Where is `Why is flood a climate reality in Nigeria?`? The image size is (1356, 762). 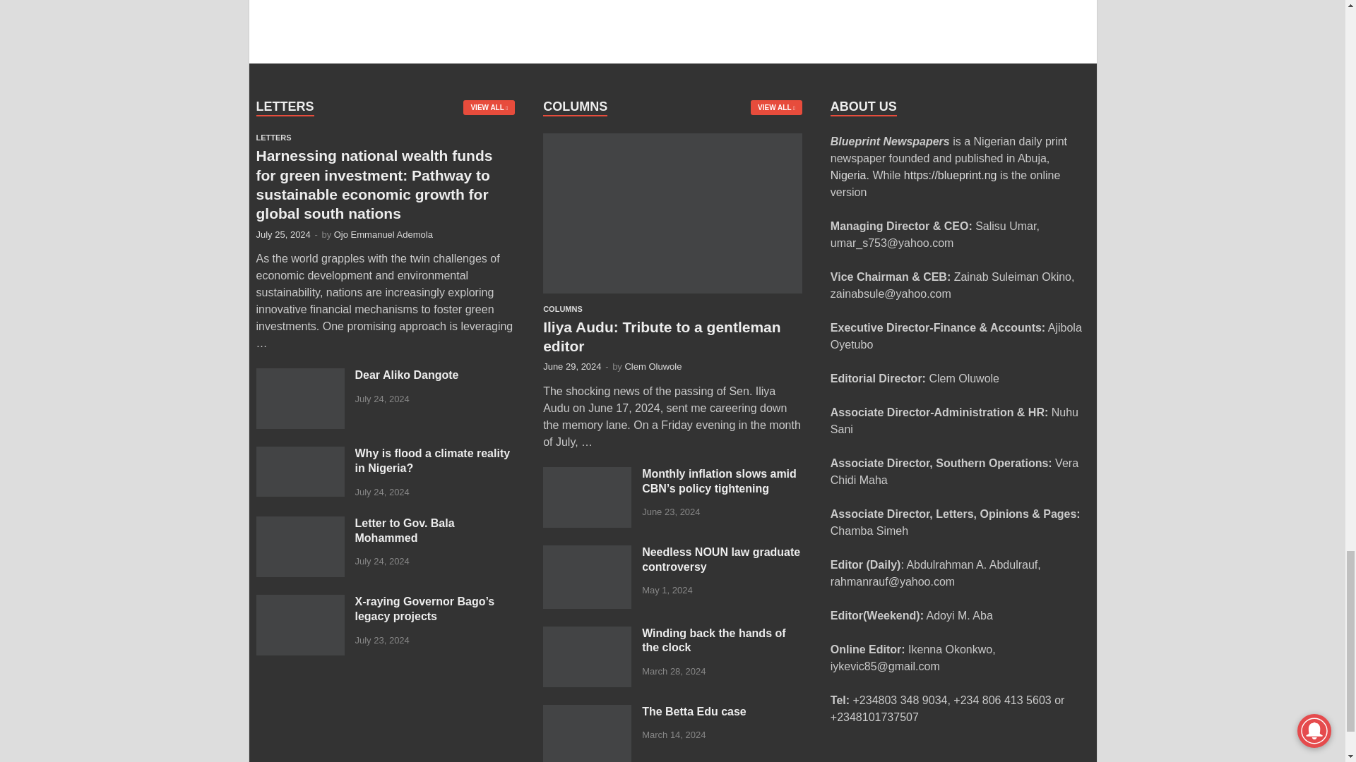
Why is flood a climate reality in Nigeria? is located at coordinates (299, 454).